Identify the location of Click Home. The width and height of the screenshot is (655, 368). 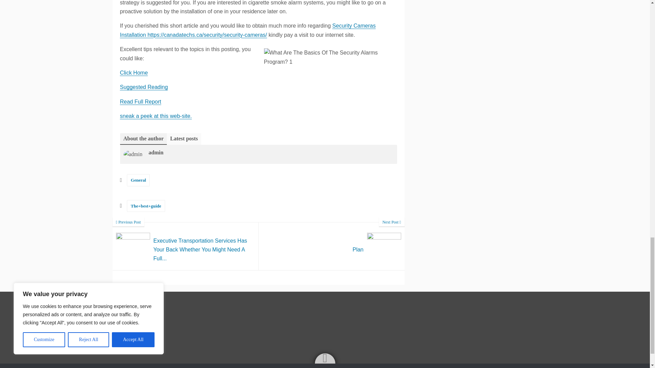
(332, 246).